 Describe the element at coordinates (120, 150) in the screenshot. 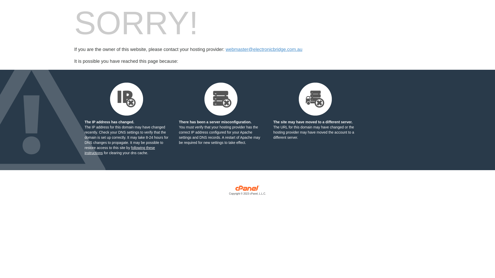

I see `following these instructions` at that location.